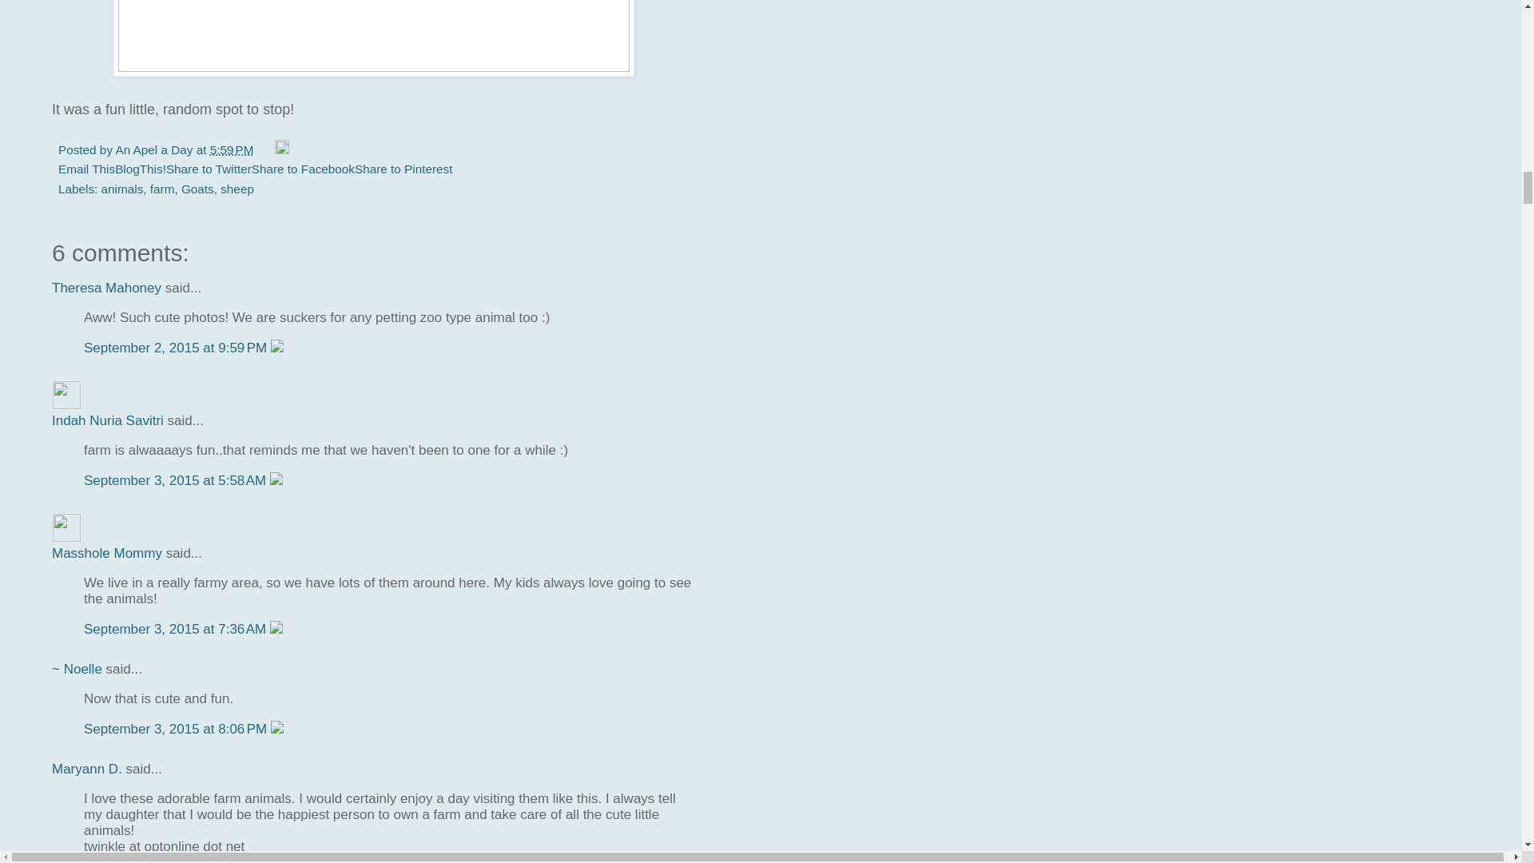 Image resolution: width=1534 pixels, height=863 pixels. Describe the element at coordinates (141, 169) in the screenshot. I see `BlogThis!` at that location.